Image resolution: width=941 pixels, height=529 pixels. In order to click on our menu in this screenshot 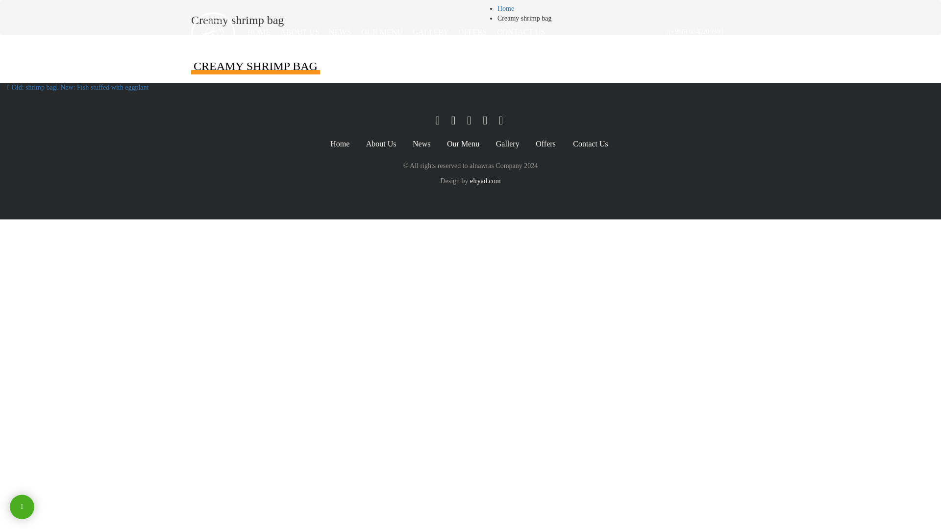, I will do `click(382, 32)`.